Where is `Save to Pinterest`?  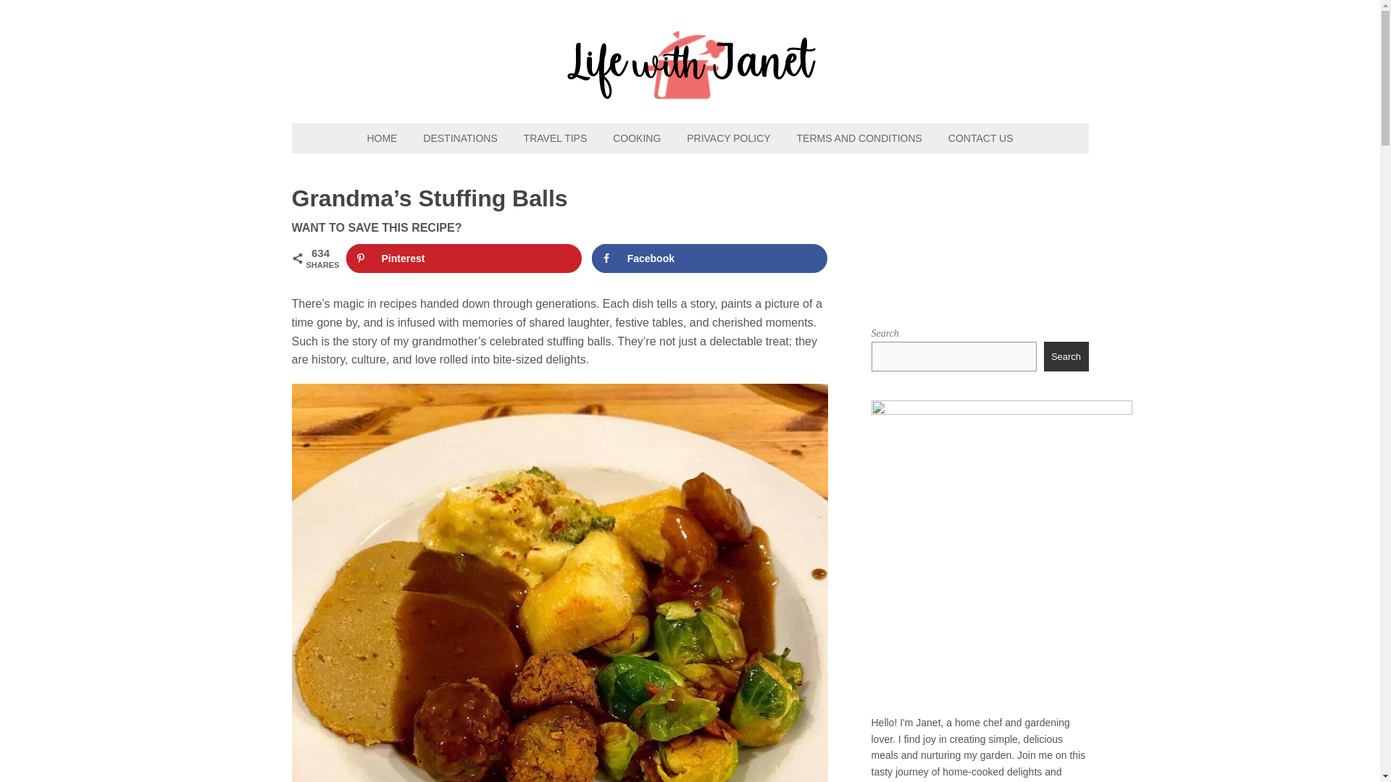 Save to Pinterest is located at coordinates (464, 258).